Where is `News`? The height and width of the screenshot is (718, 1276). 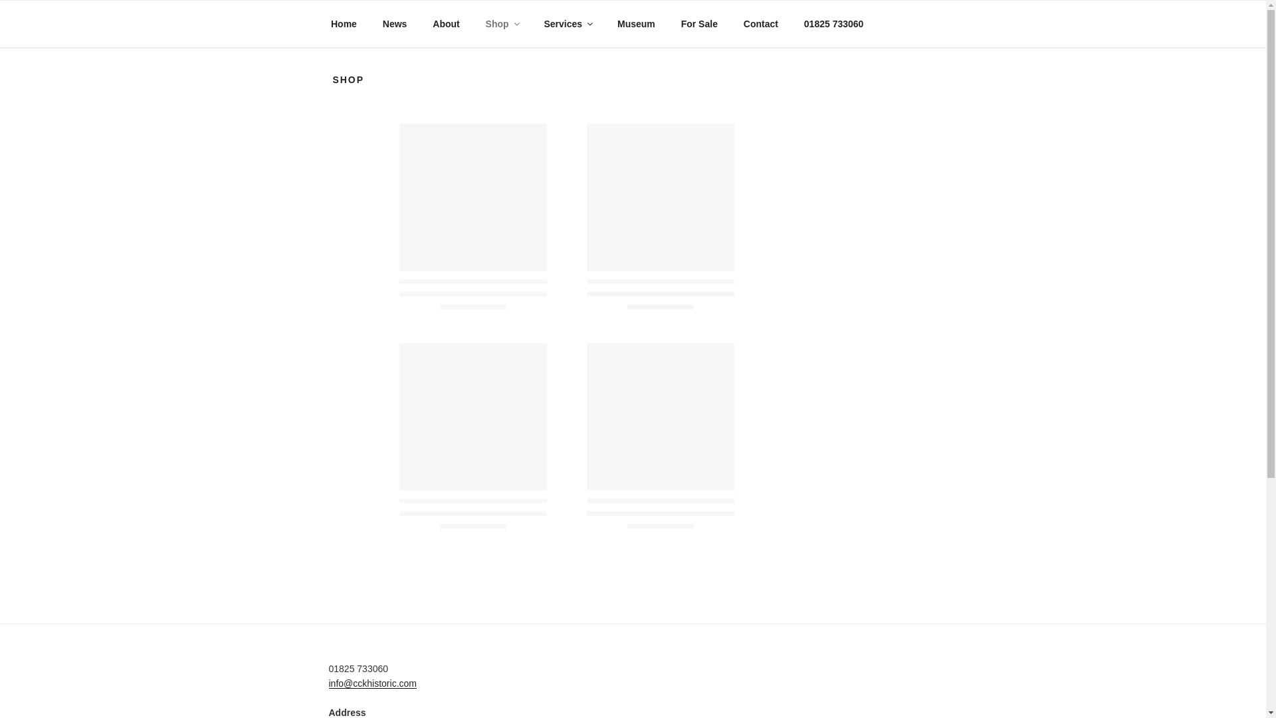 News is located at coordinates (395, 24).